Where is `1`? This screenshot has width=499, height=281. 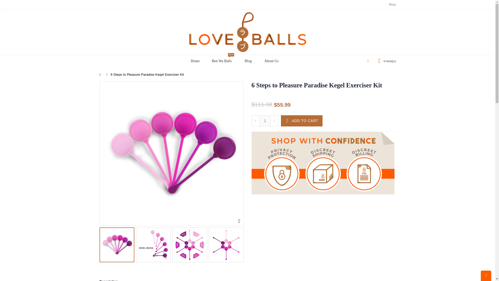
1 is located at coordinates (265, 121).